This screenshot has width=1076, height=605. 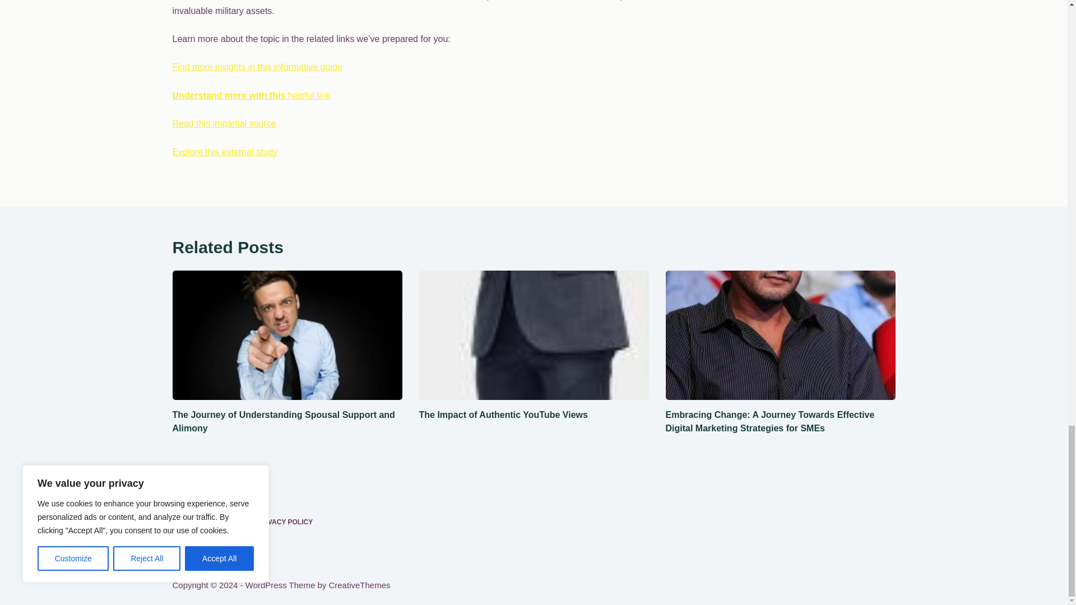 What do you see at coordinates (251, 95) in the screenshot?
I see `Understand more with this helpful link` at bounding box center [251, 95].